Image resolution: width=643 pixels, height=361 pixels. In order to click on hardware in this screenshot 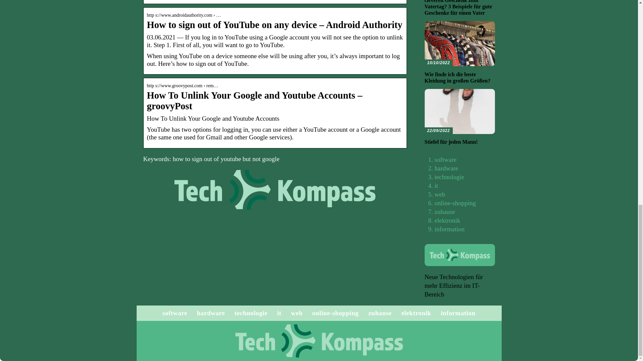, I will do `click(211, 313)`.